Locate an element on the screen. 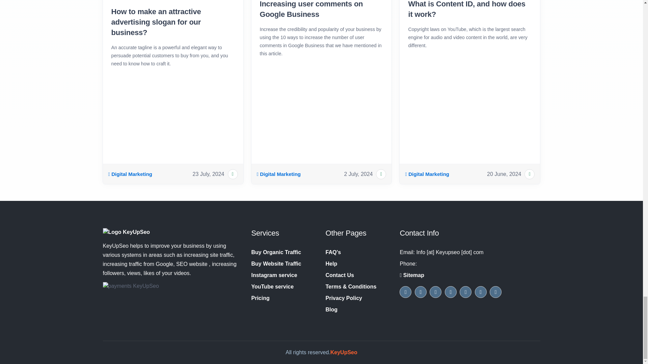 This screenshot has width=648, height=364. FAQ's is located at coordinates (333, 252).